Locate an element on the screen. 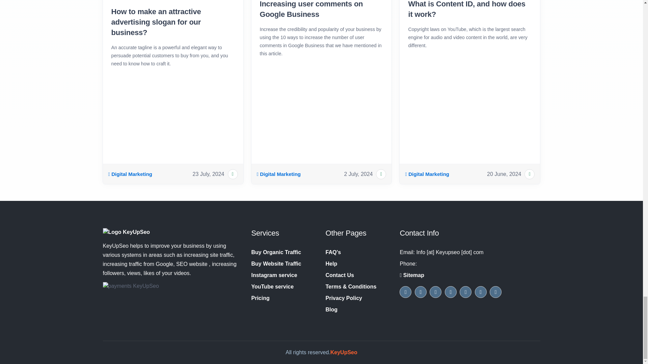 This screenshot has width=648, height=364. FAQ's is located at coordinates (333, 252).